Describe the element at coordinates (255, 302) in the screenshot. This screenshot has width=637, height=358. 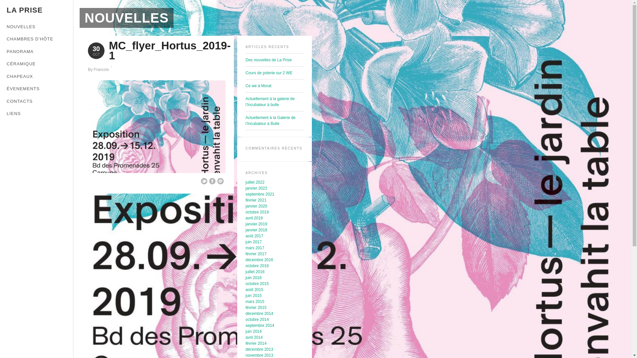
I see `mars 2015` at that location.